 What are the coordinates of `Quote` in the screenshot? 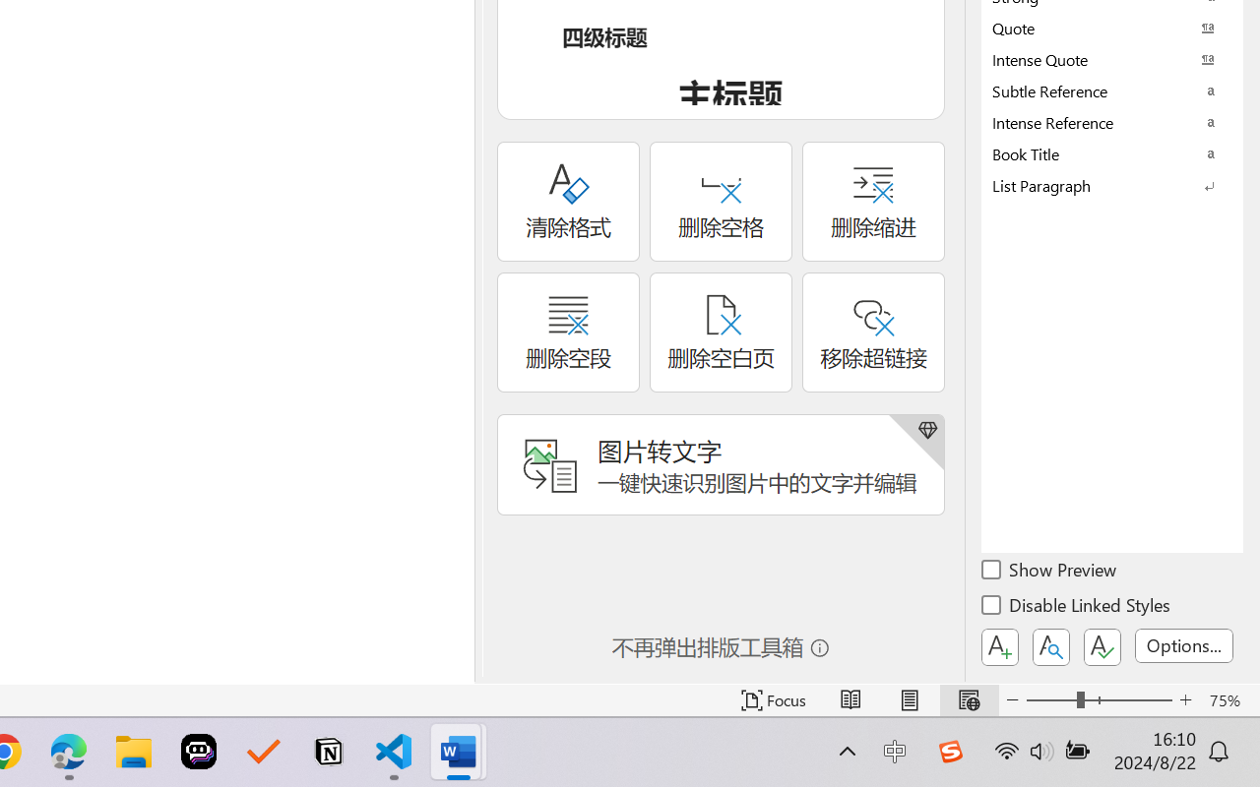 It's located at (1112, 28).